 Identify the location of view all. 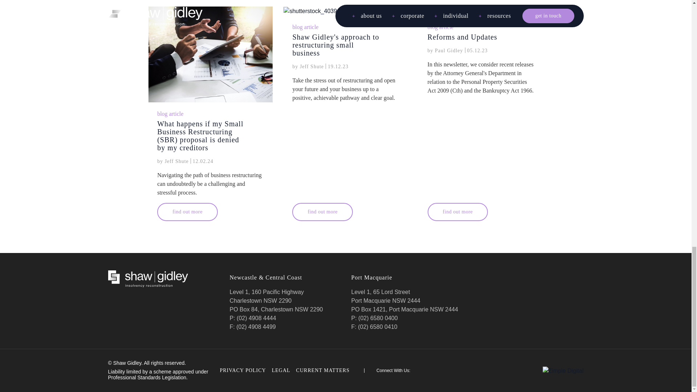
(533, 0).